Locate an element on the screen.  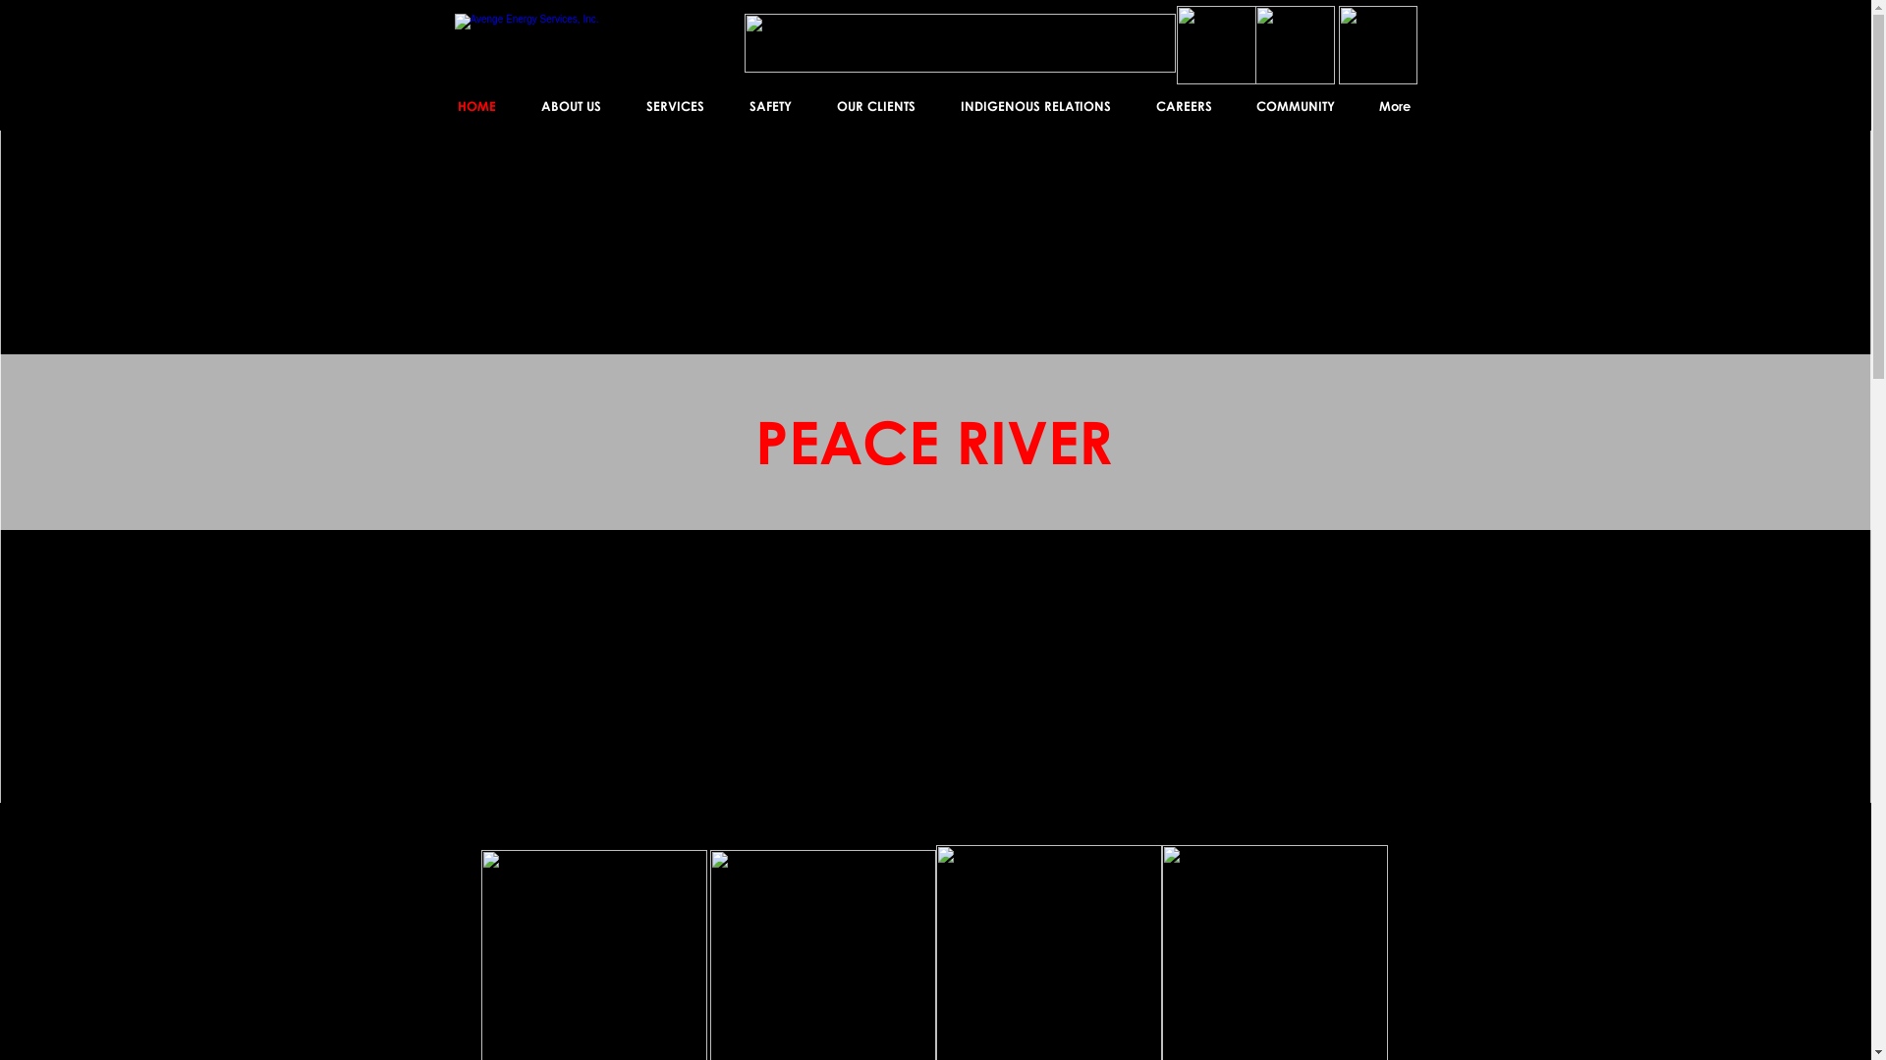
ABOUT US is located at coordinates (572, 106).